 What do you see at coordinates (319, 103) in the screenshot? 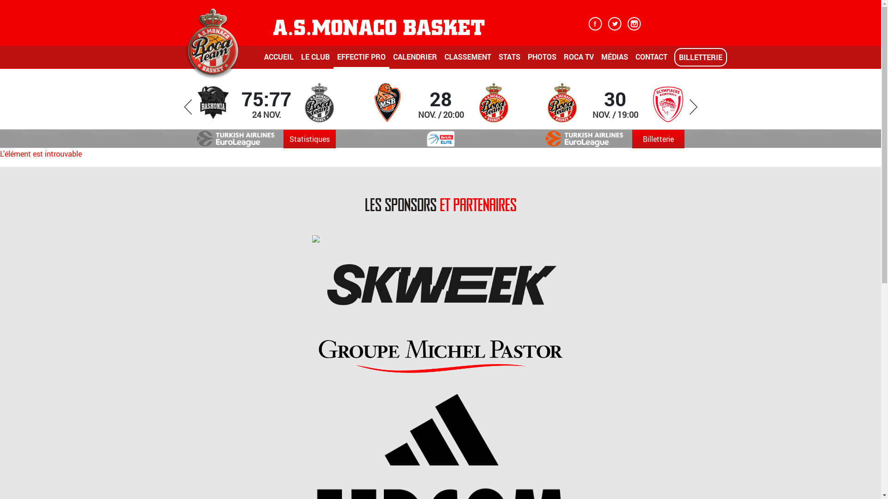
I see `AS Monaco` at bounding box center [319, 103].